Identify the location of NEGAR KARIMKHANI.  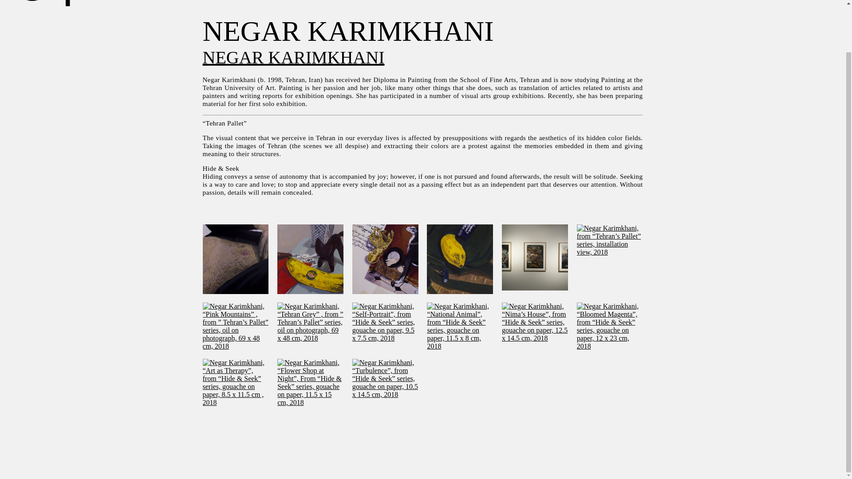
(293, 57).